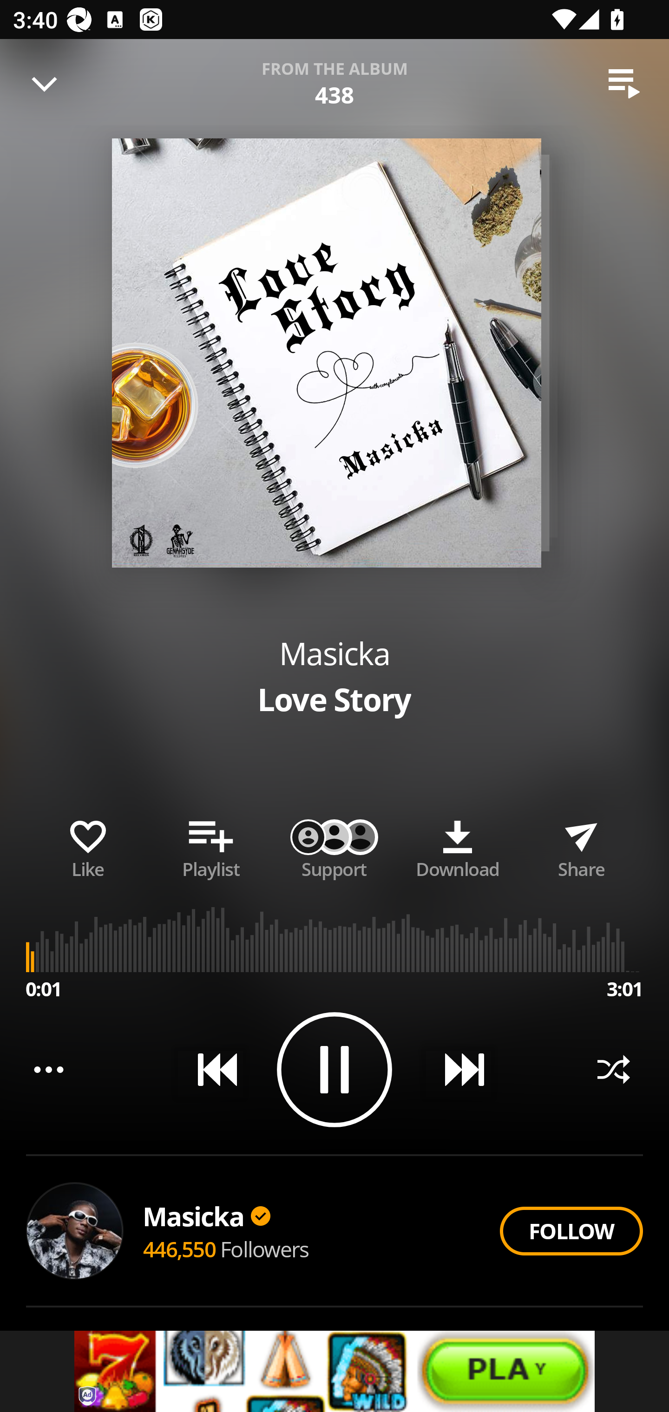 This screenshot has width=669, height=1412. What do you see at coordinates (458, 1069) in the screenshot?
I see `Next song` at bounding box center [458, 1069].